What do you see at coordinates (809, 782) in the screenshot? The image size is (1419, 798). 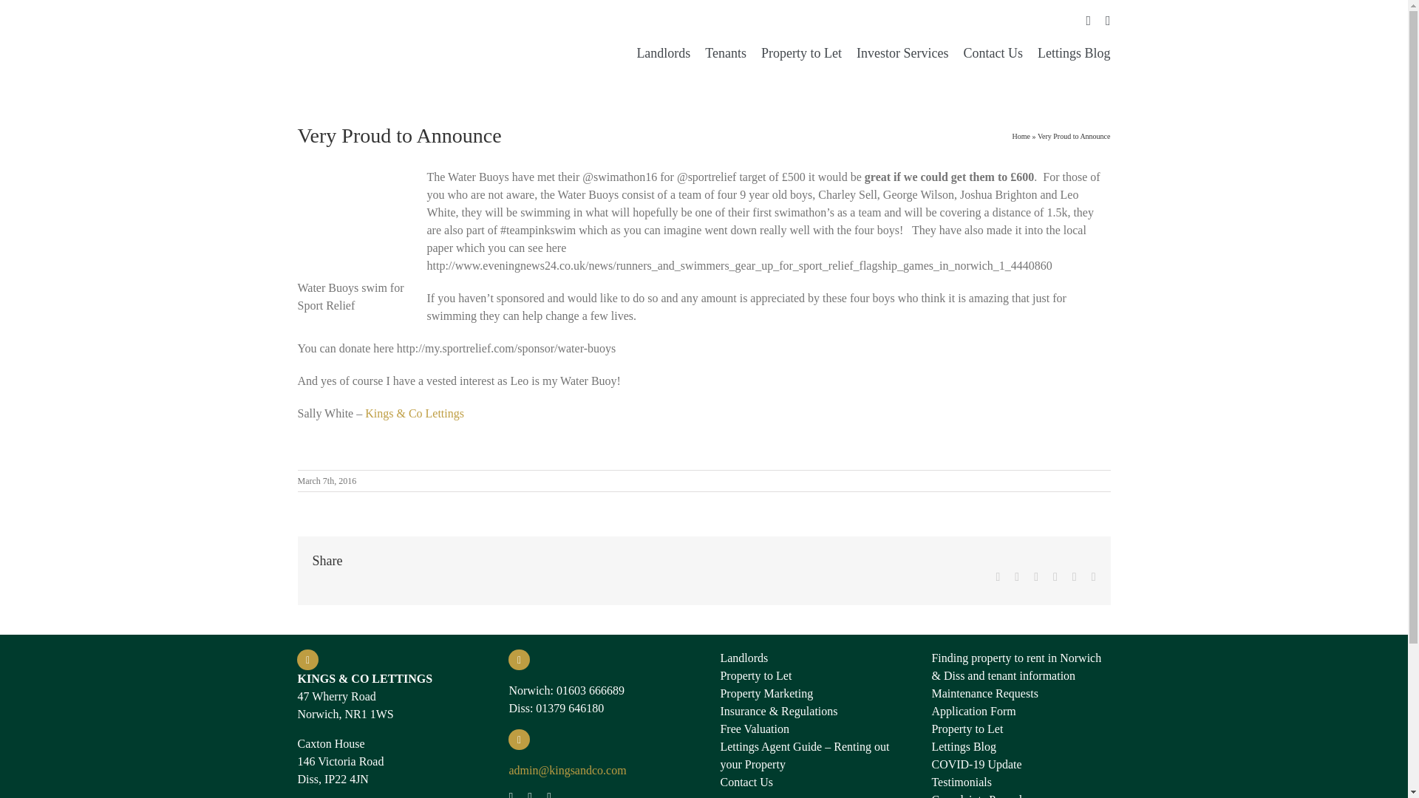 I see `Contact Us` at bounding box center [809, 782].